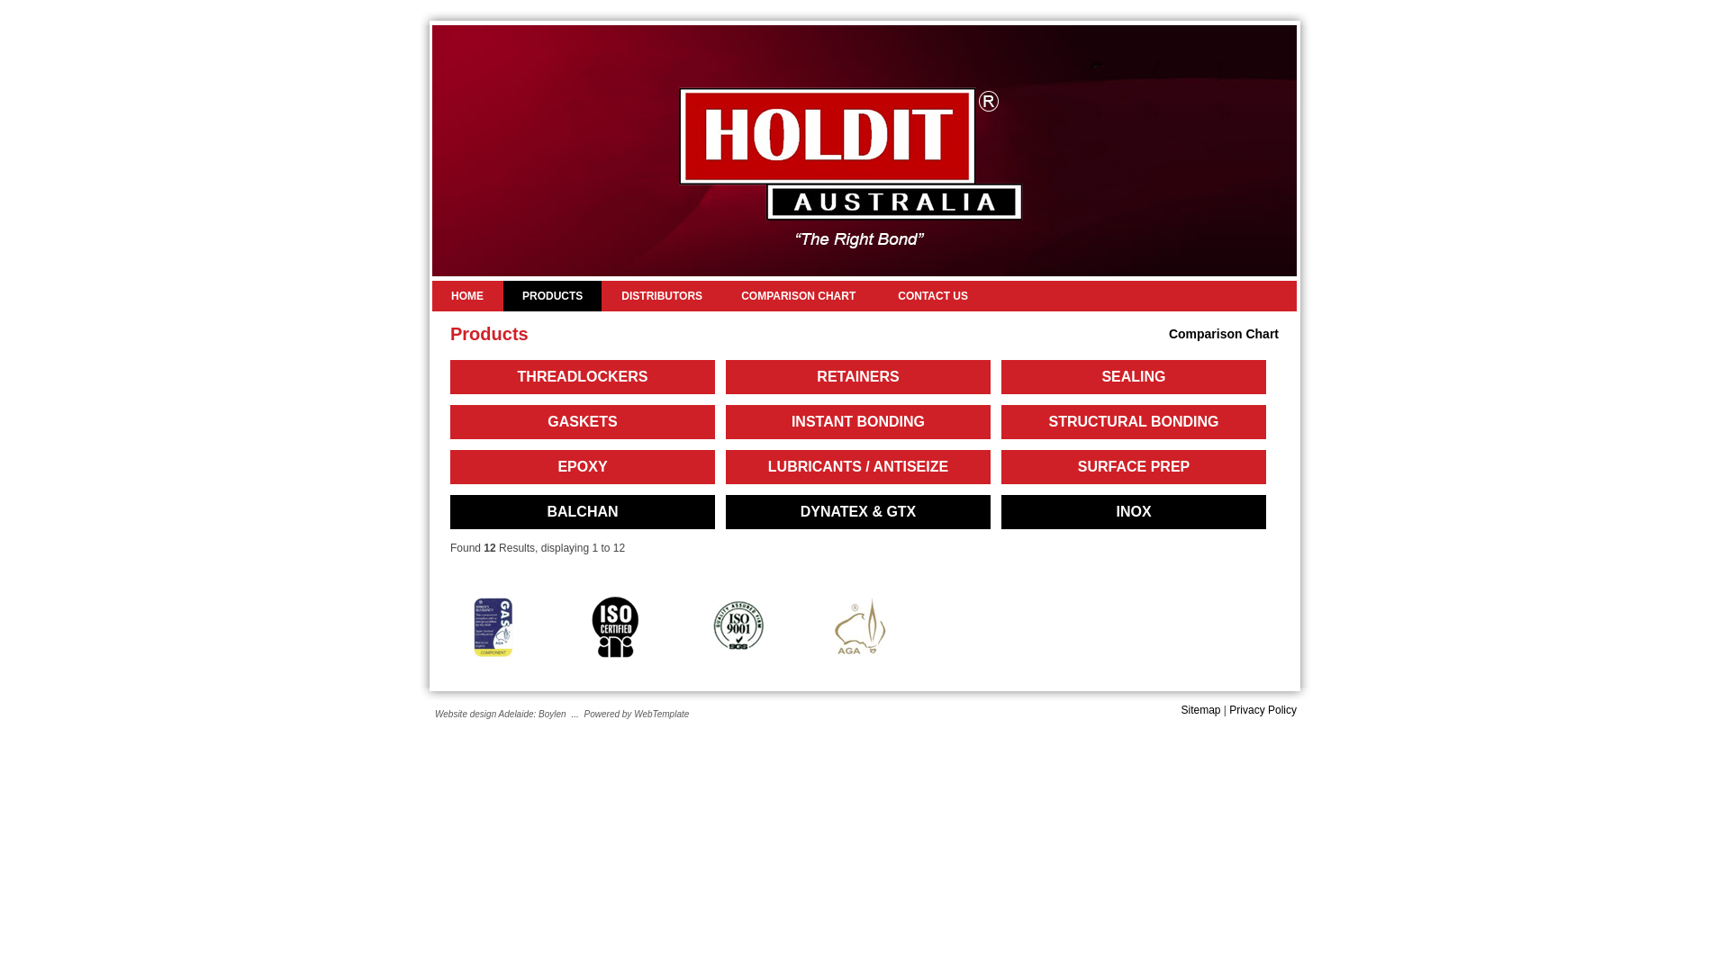 The width and height of the screenshot is (1729, 972). What do you see at coordinates (1134, 422) in the screenshot?
I see `STRUCTURAL BONDING` at bounding box center [1134, 422].